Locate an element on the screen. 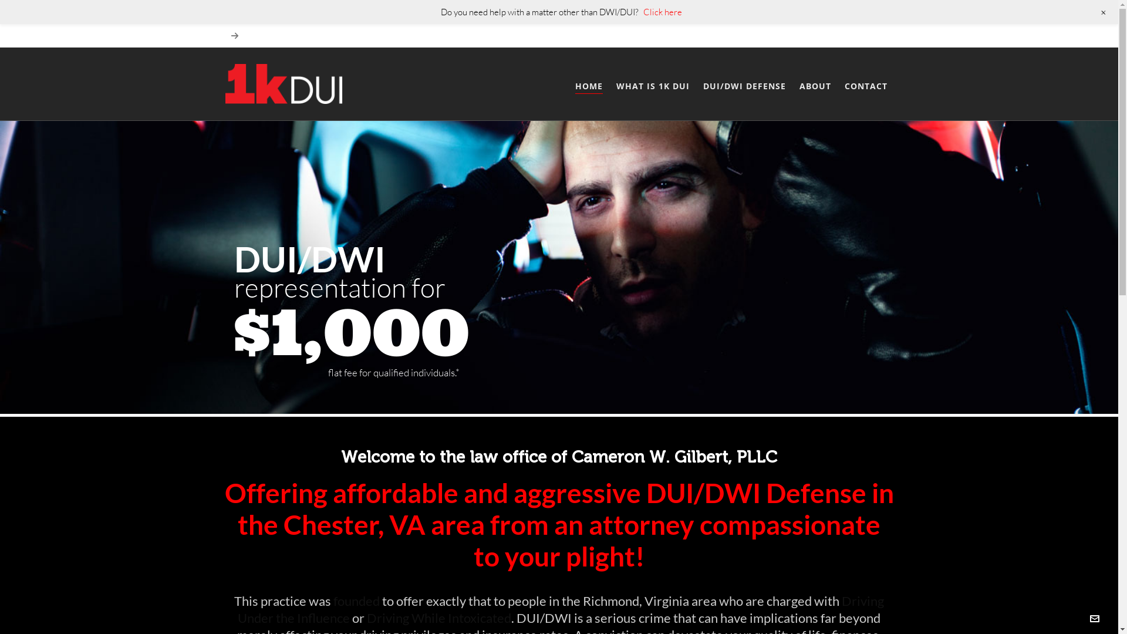 The height and width of the screenshot is (634, 1127). Alexandria, VA is located at coordinates (599, 490).